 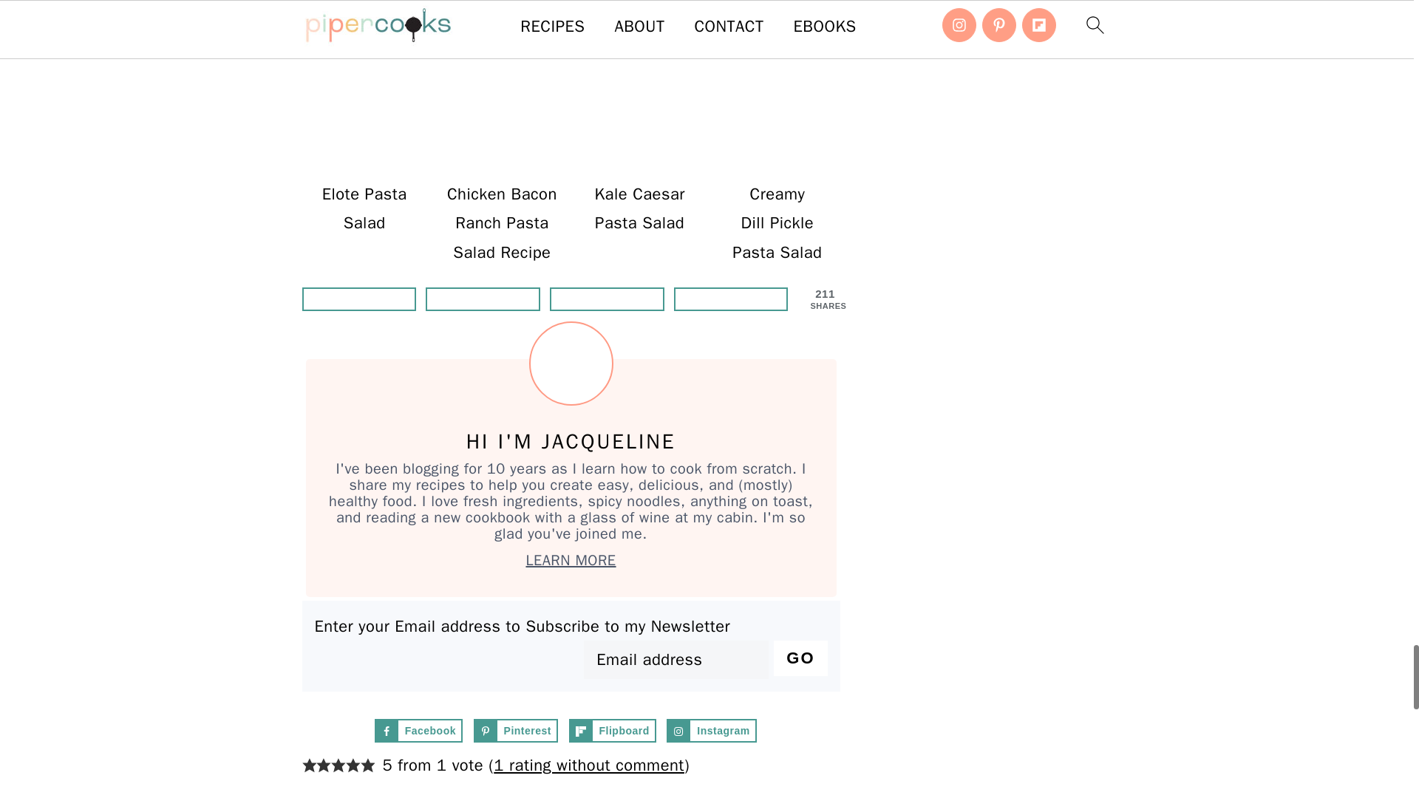 I want to click on Share on Flipboard, so click(x=483, y=299).